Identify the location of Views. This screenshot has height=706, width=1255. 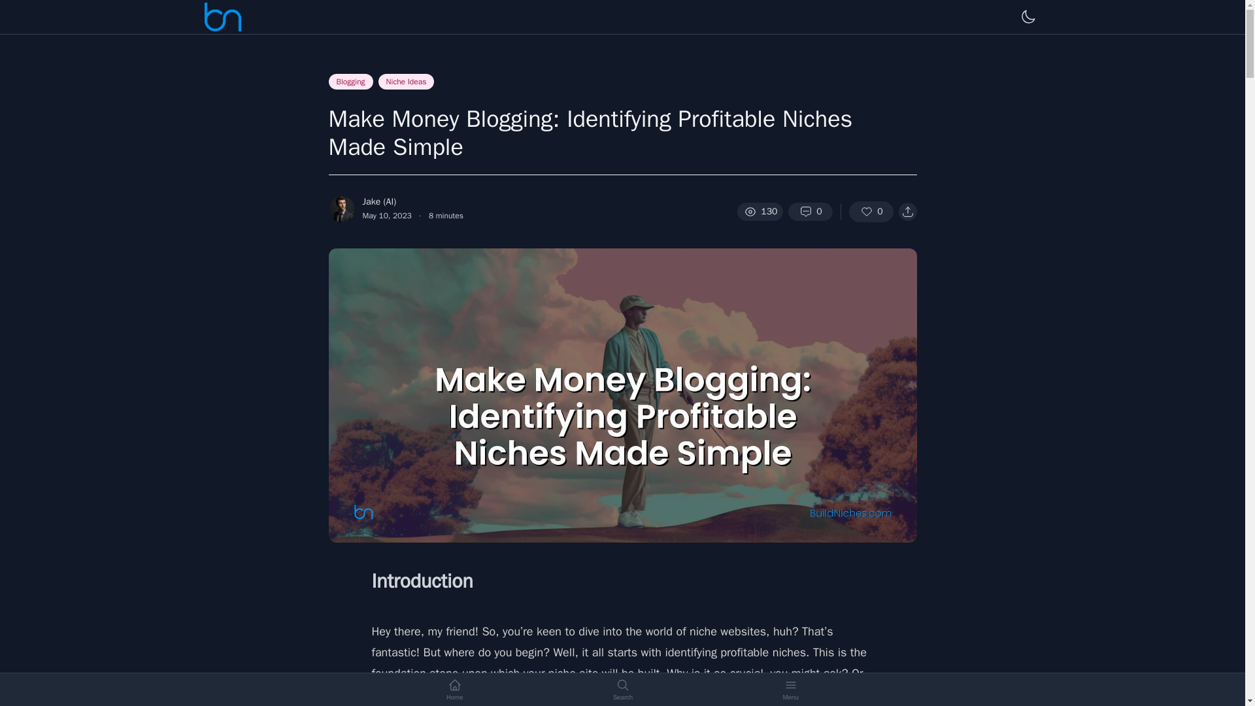
(760, 212).